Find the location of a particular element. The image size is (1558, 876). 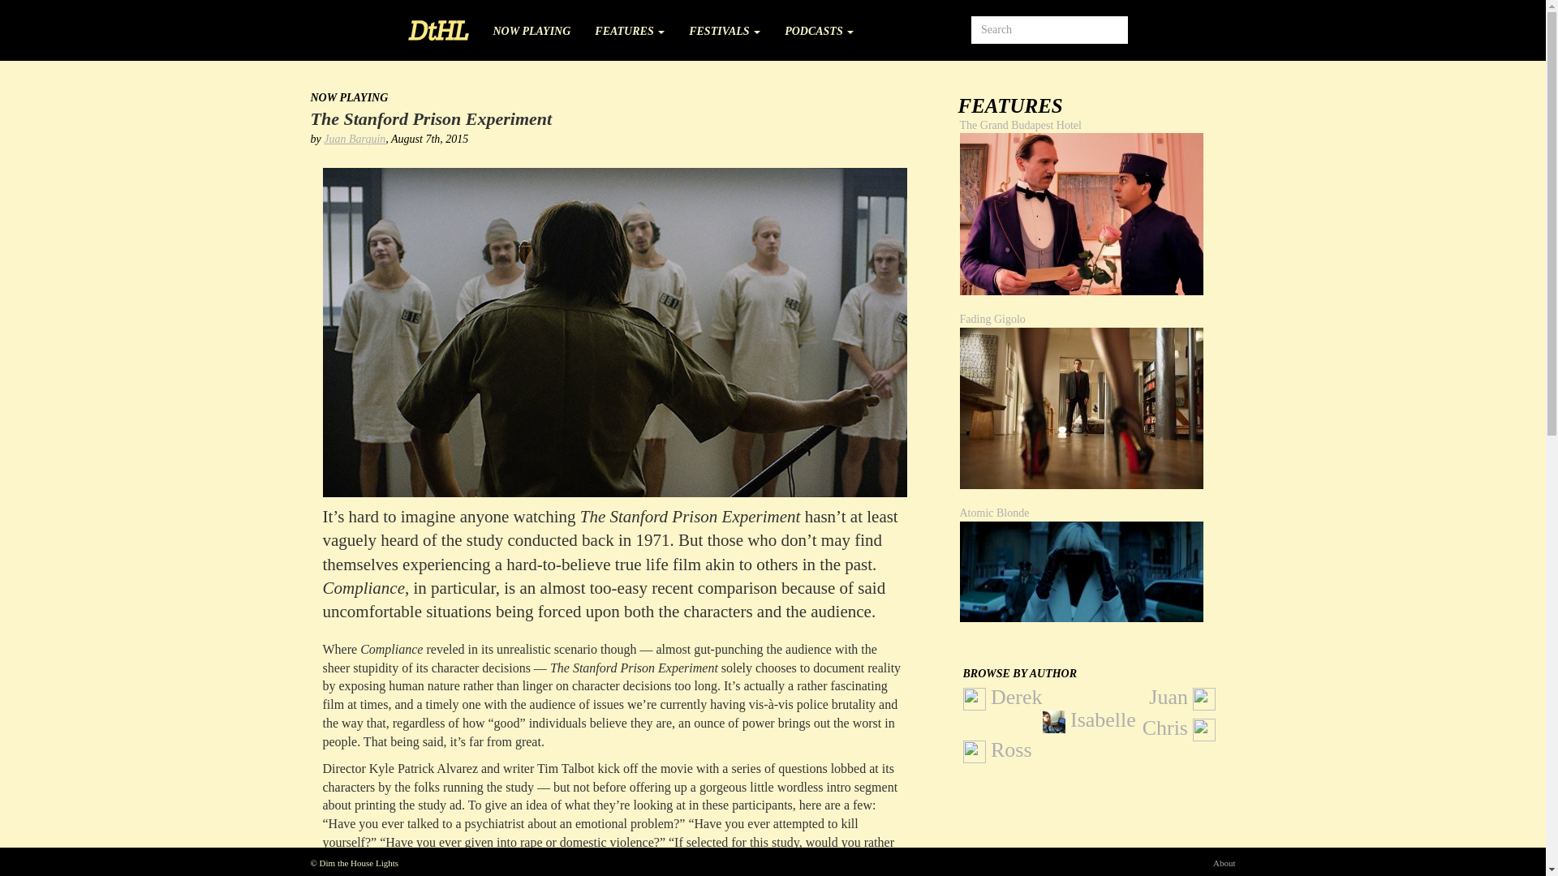

Derek is located at coordinates (1002, 698).